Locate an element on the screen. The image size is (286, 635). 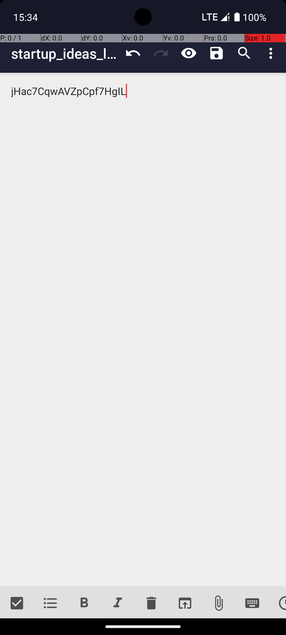
jHac7CqwAVZpCpf7HgIL is located at coordinates (143, 330).